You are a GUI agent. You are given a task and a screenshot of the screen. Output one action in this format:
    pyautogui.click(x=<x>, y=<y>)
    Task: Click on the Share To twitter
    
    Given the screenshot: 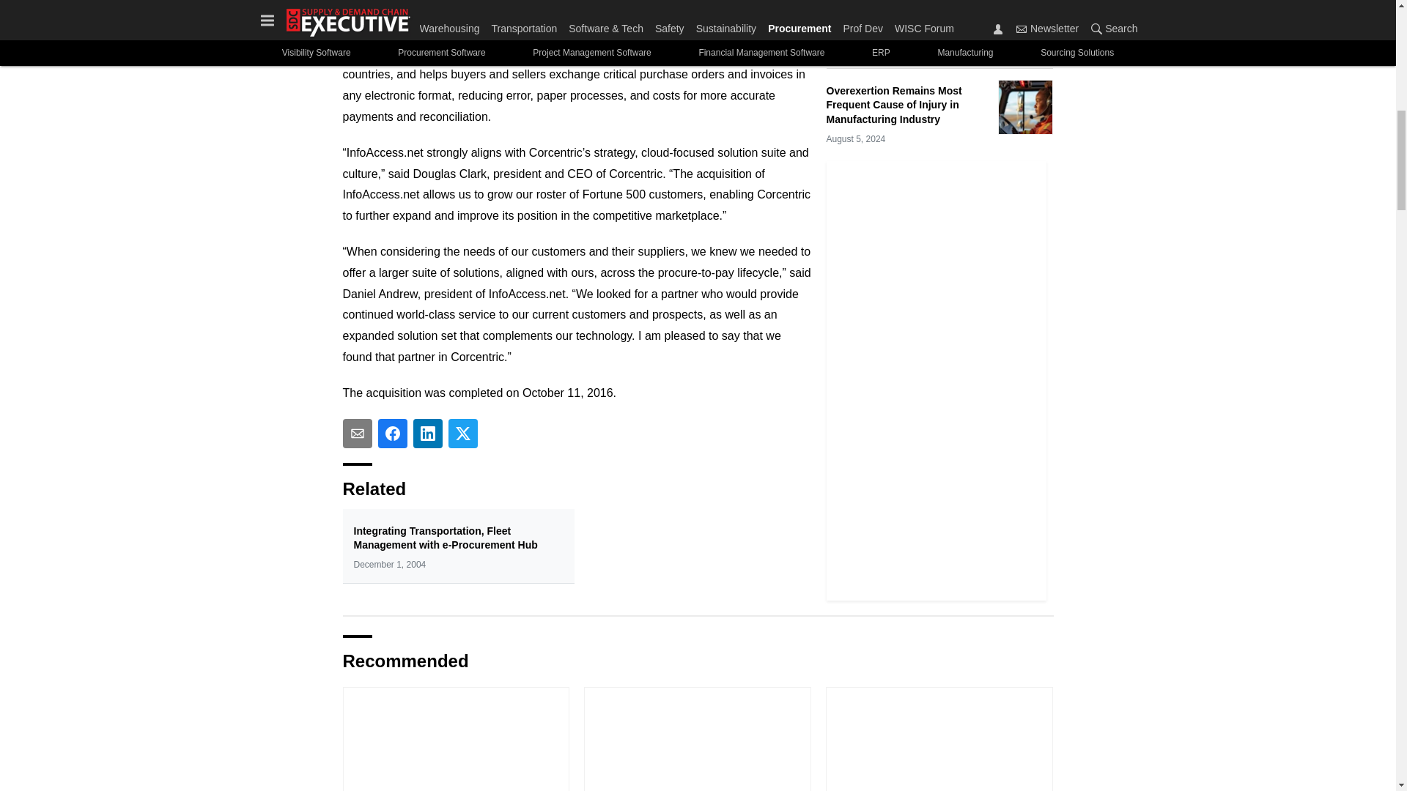 What is the action you would take?
    pyautogui.click(x=463, y=434)
    